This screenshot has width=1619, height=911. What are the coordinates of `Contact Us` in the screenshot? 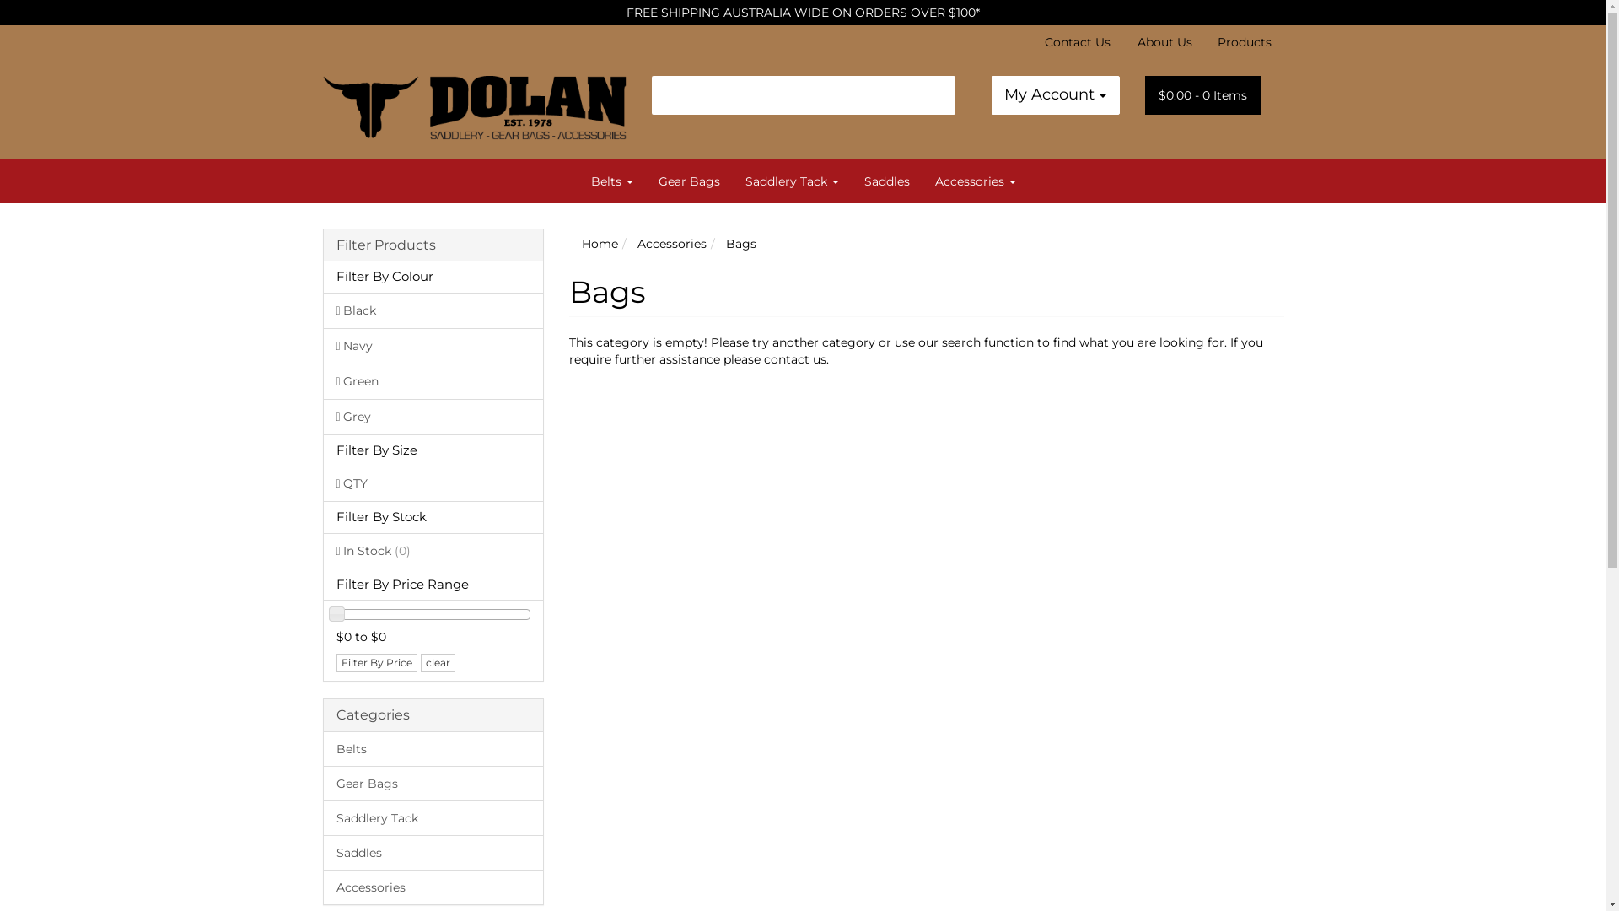 It's located at (1078, 42).